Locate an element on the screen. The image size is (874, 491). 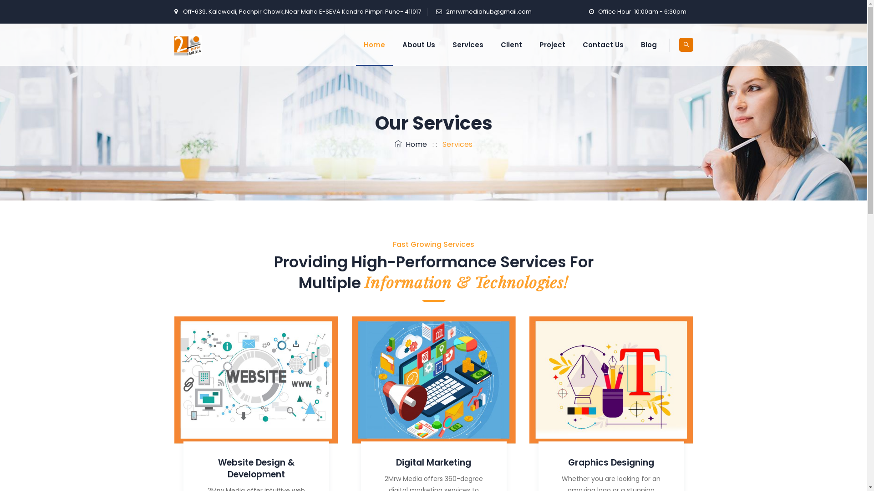
Contact Us is located at coordinates (603, 45).